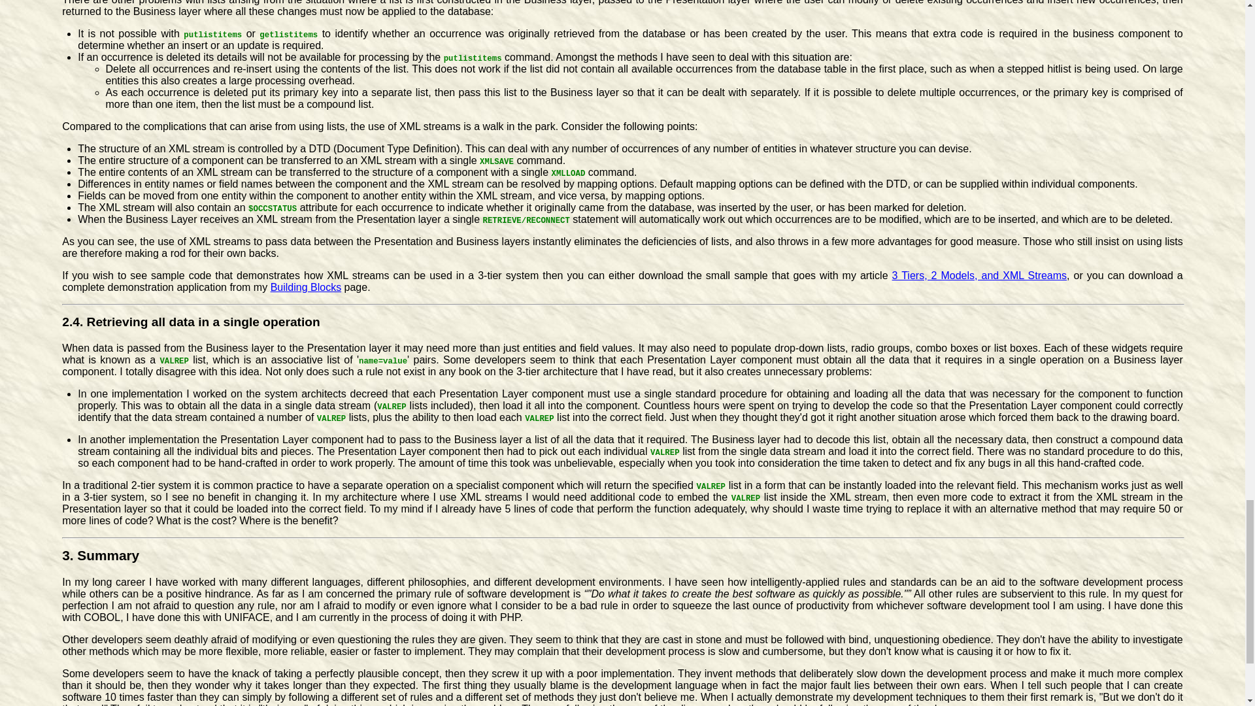 The height and width of the screenshot is (706, 1255). Describe the element at coordinates (101, 555) in the screenshot. I see `3. Summary` at that location.